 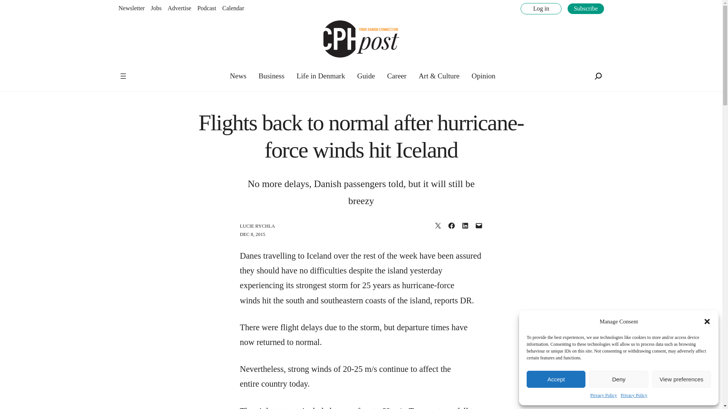 What do you see at coordinates (143, 71) in the screenshot?
I see `The Copenhagen Post` at bounding box center [143, 71].